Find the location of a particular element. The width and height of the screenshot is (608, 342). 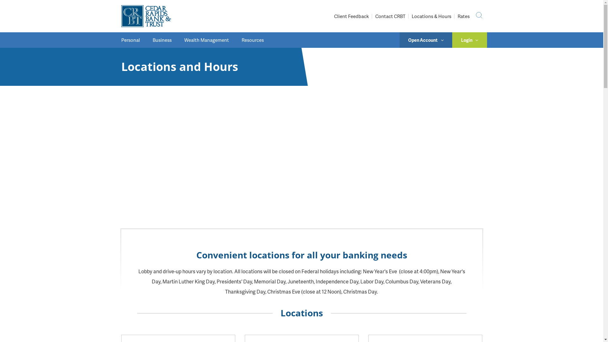

Client Feedback is located at coordinates (351, 16).